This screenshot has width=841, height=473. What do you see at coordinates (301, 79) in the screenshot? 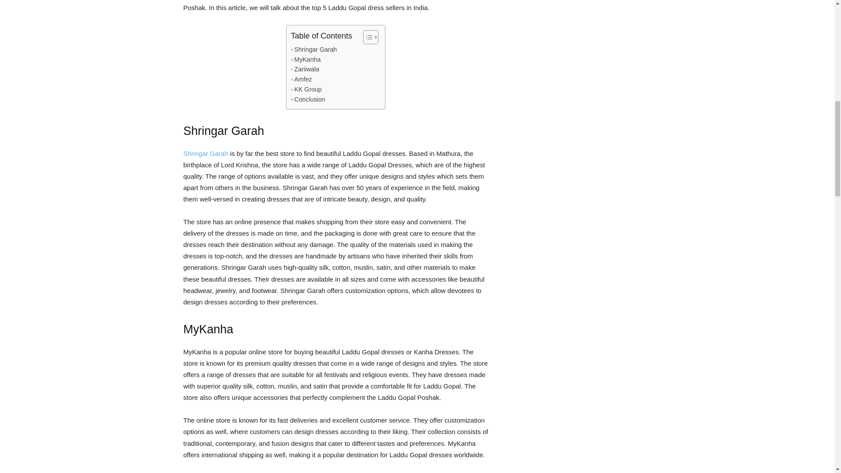
I see `Amfez` at bounding box center [301, 79].